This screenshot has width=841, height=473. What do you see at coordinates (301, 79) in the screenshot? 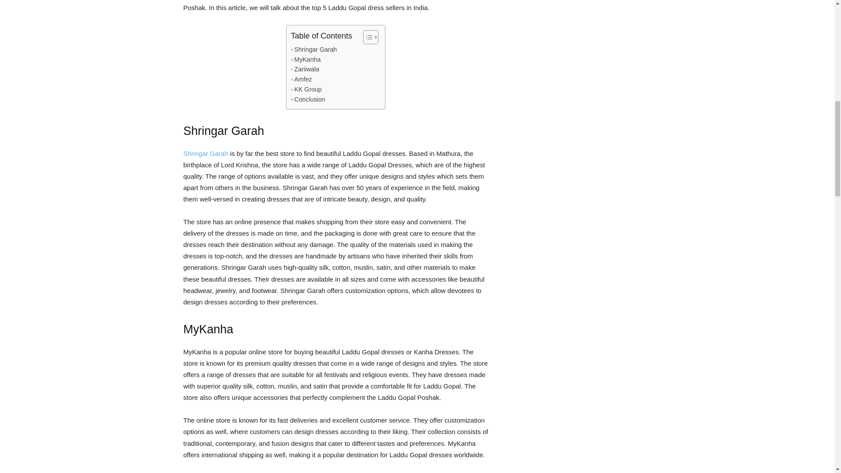
I see `Amfez` at bounding box center [301, 79].